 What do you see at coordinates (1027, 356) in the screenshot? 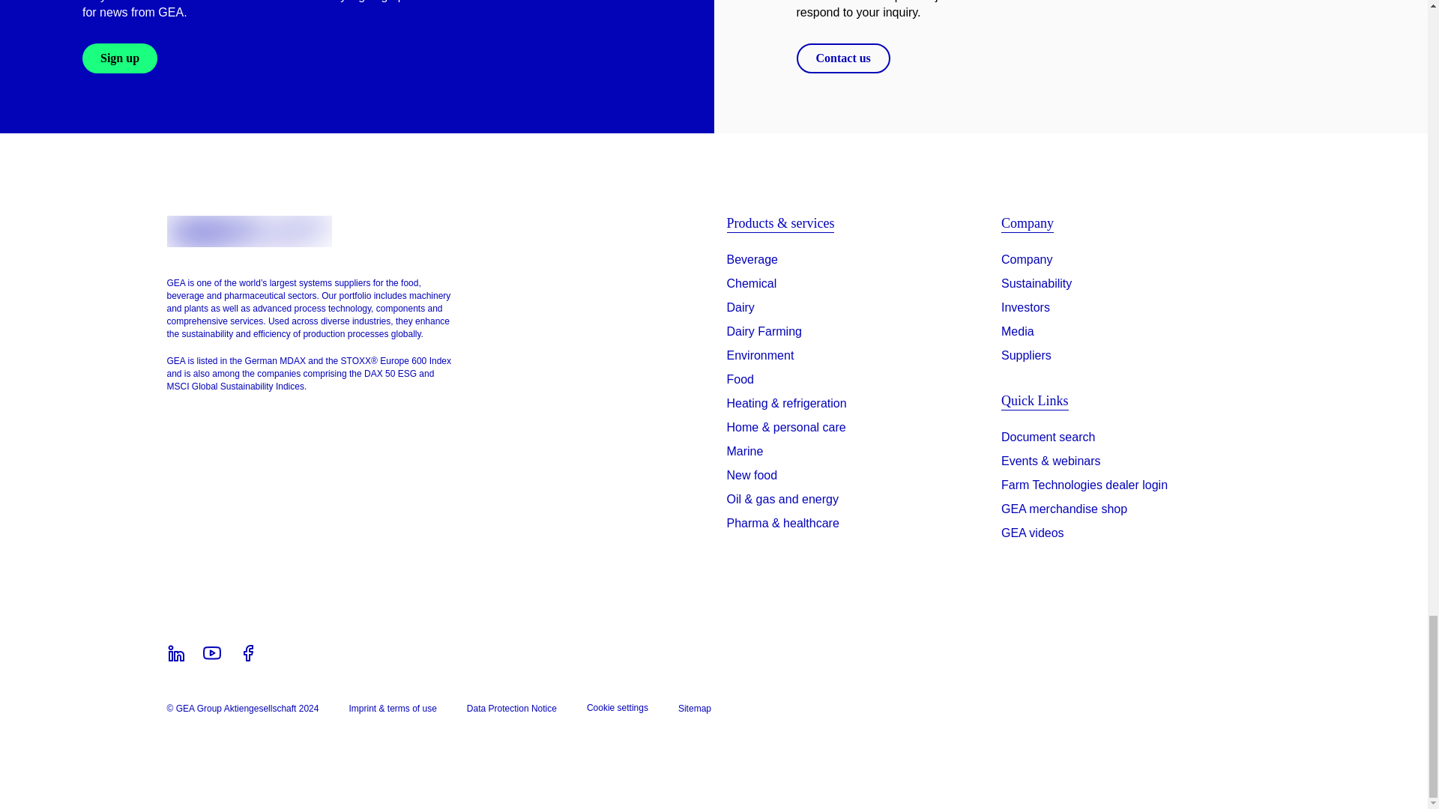
I see `Suppliers` at bounding box center [1027, 356].